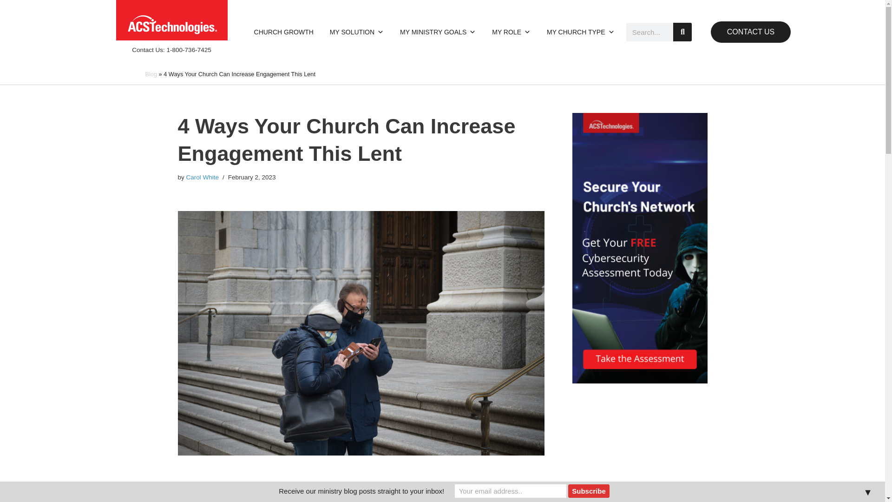 The height and width of the screenshot is (502, 892). I want to click on Skip to content, so click(7, 20).